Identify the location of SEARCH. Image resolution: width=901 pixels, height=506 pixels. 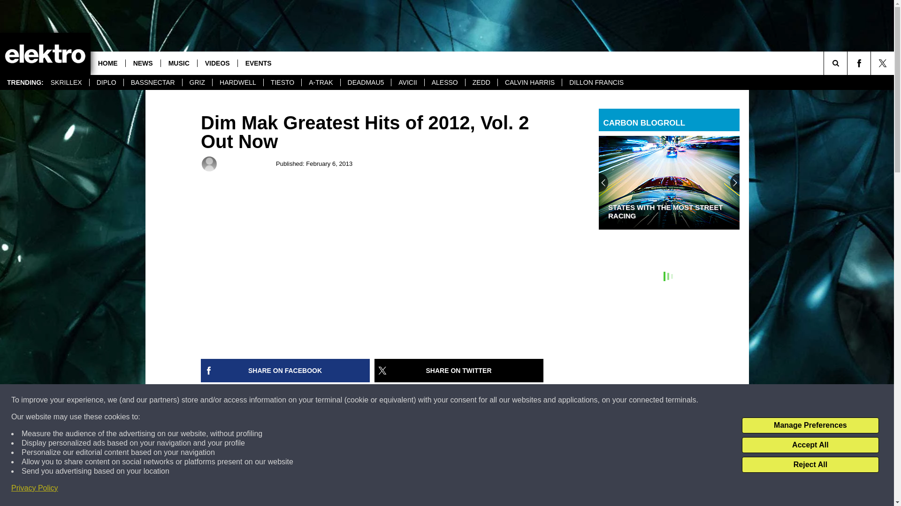
(848, 63).